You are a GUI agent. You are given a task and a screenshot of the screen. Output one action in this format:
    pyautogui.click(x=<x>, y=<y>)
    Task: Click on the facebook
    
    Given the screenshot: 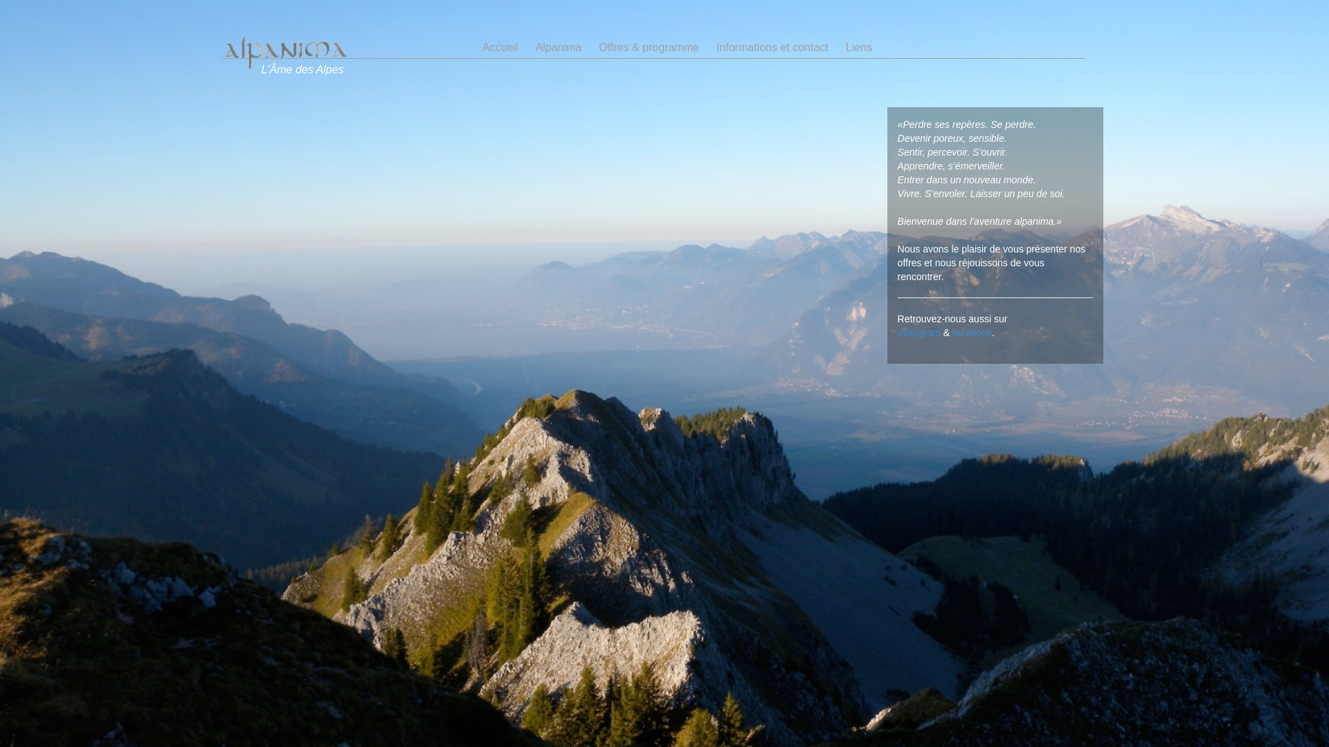 What is the action you would take?
    pyautogui.click(x=972, y=333)
    